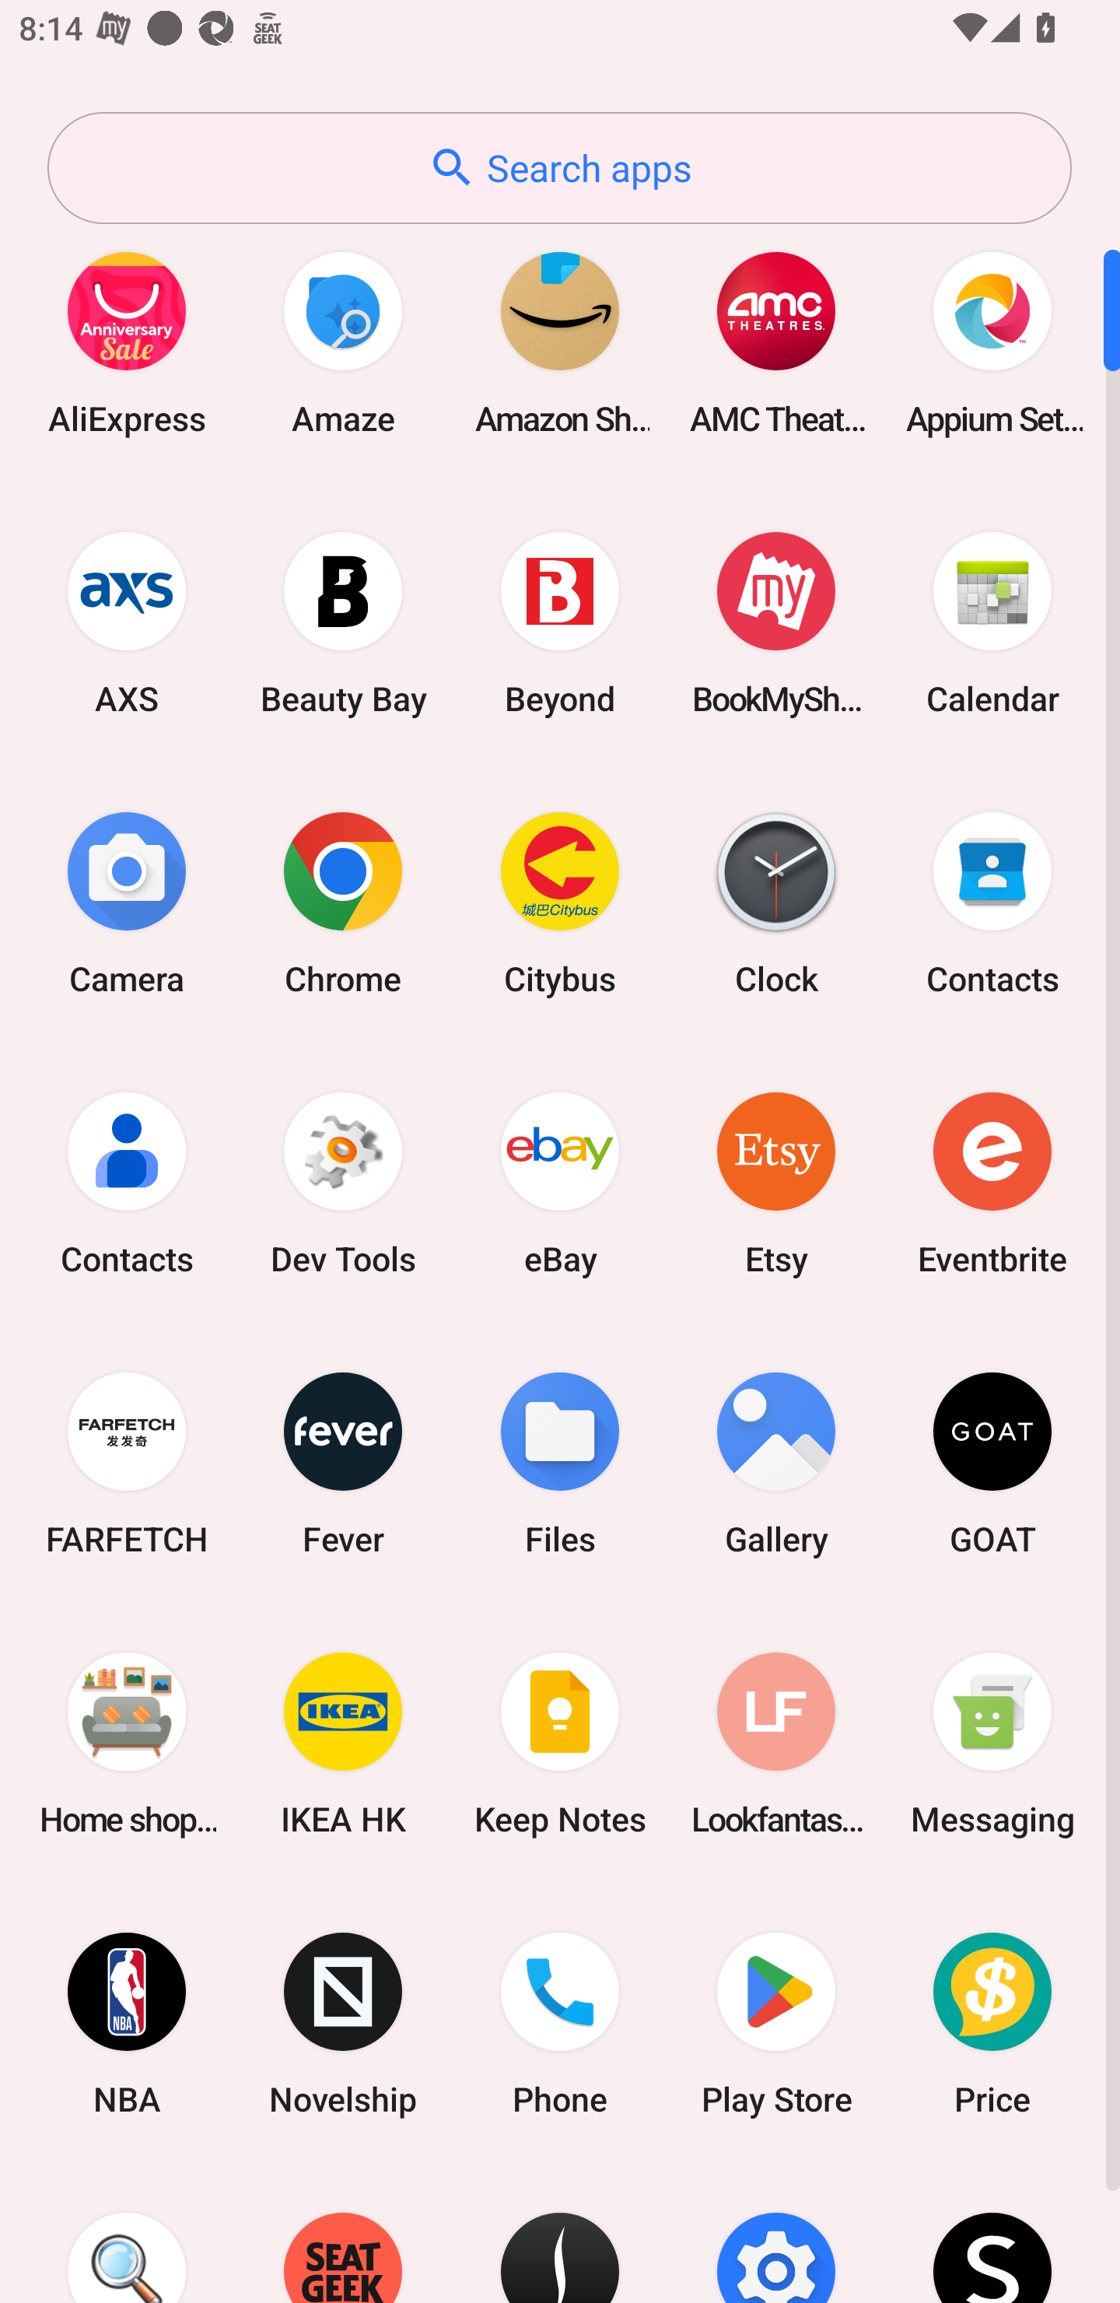 This screenshot has width=1120, height=2303. Describe the element at coordinates (343, 342) in the screenshot. I see `Amaze` at that location.